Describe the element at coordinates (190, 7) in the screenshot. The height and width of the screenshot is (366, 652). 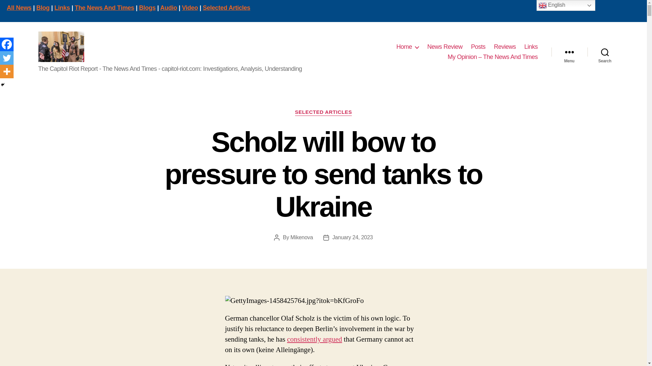
I see `Video` at that location.